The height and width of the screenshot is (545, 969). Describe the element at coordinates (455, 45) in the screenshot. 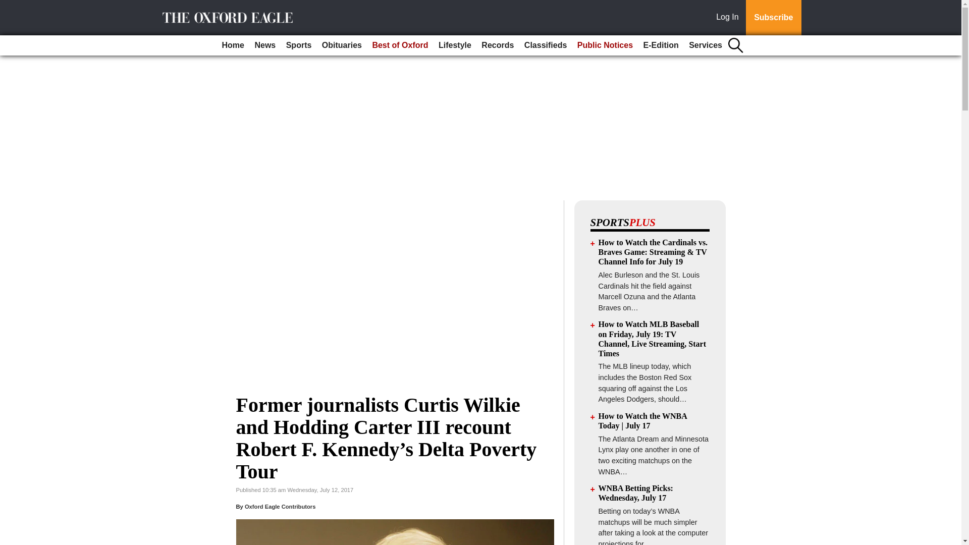

I see `Lifestyle` at that location.